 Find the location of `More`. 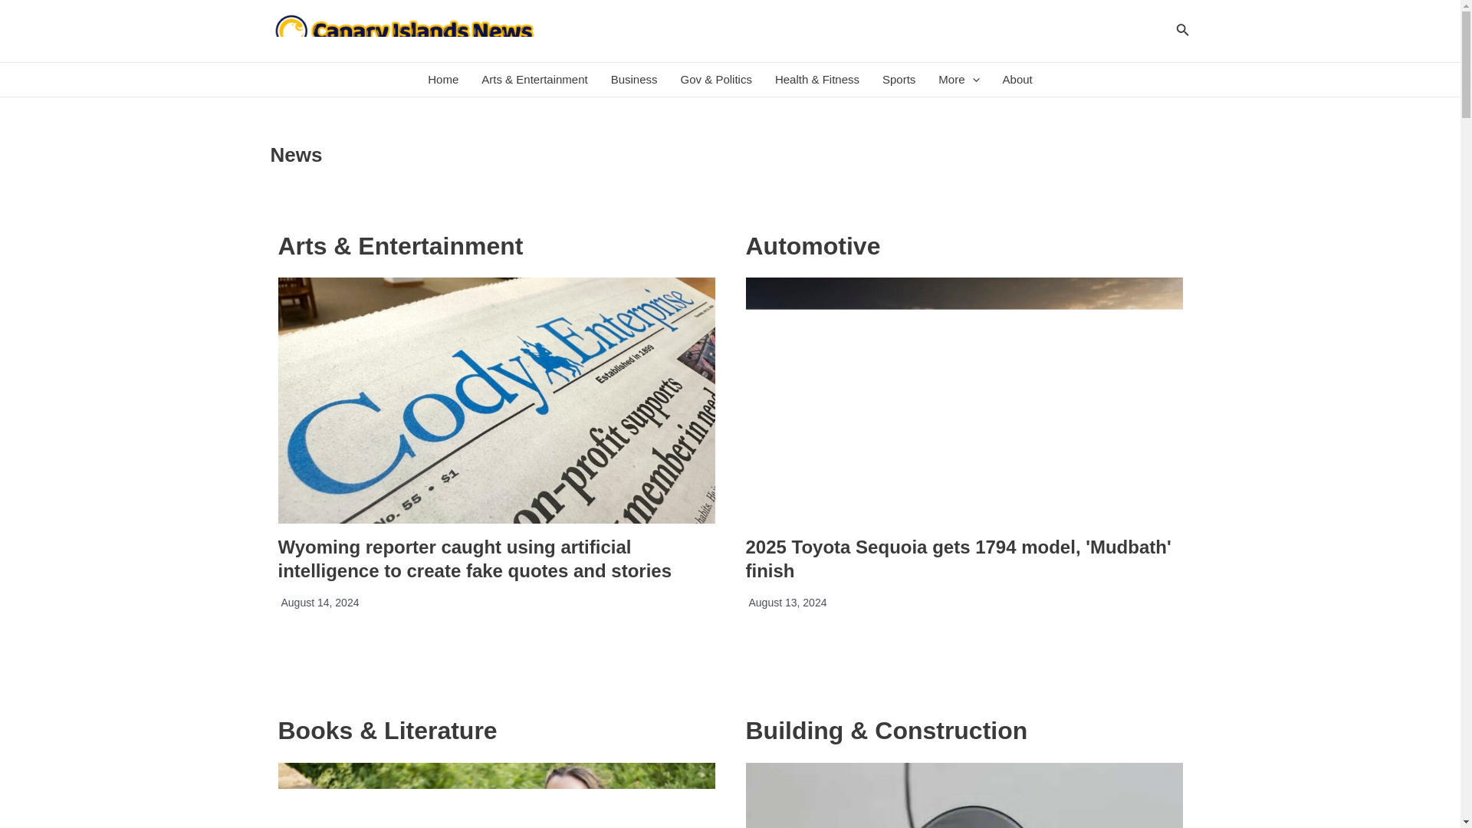

More is located at coordinates (958, 80).